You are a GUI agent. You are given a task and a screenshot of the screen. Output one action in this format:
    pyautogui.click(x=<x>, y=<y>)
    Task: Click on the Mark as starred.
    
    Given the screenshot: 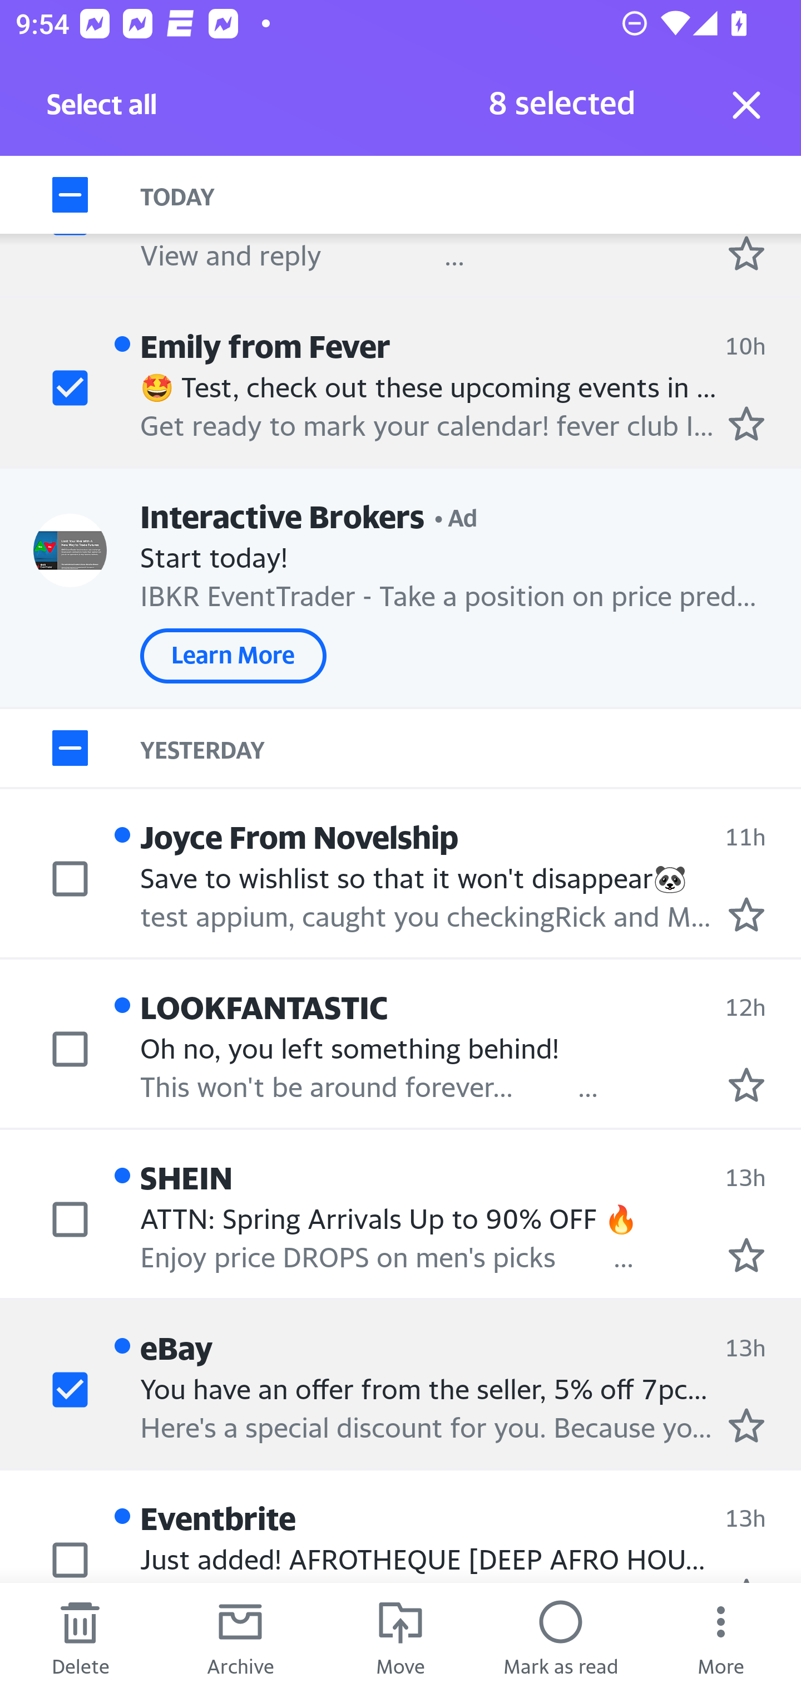 What is the action you would take?
    pyautogui.click(x=746, y=424)
    